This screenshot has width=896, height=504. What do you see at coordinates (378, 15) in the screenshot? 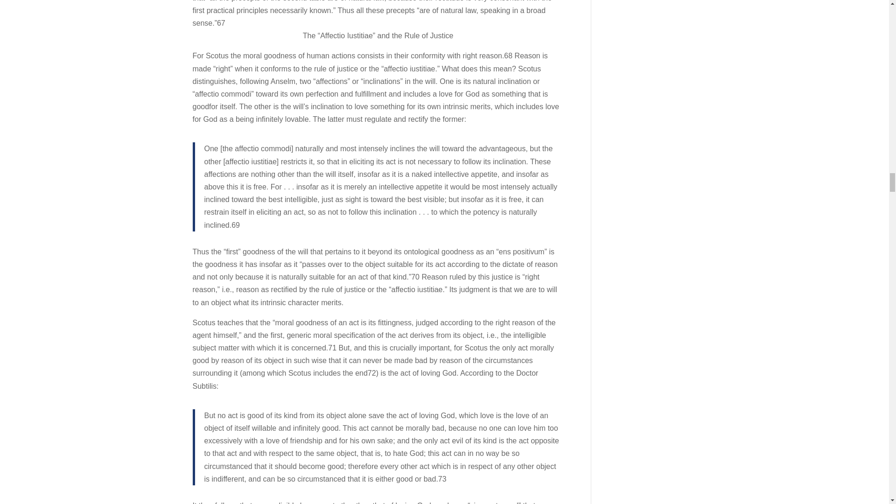
I see `Page 7` at bounding box center [378, 15].